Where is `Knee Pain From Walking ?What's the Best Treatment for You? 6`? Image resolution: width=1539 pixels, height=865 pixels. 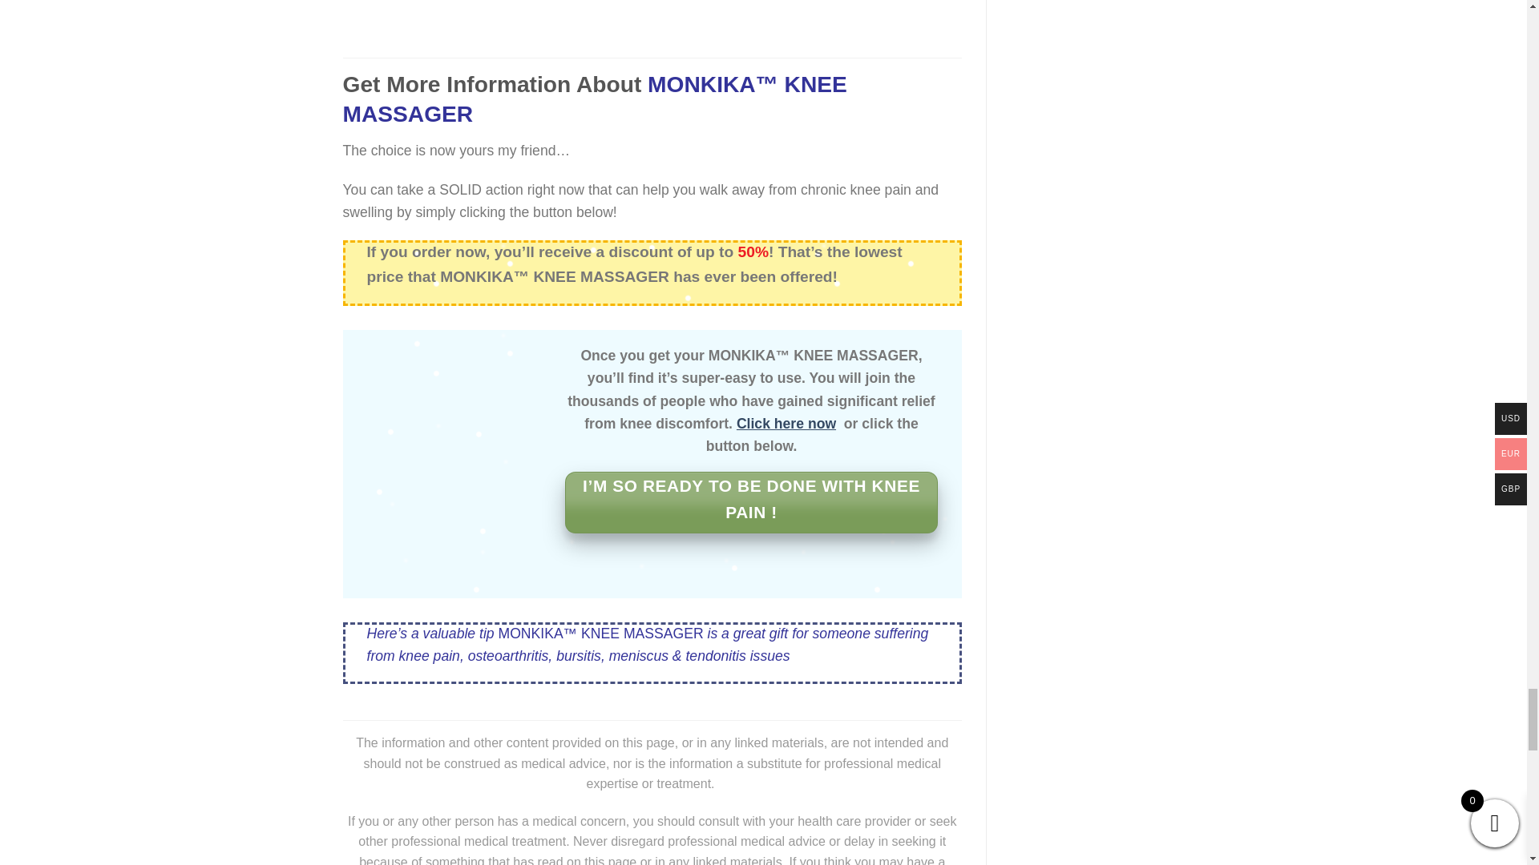
Knee Pain From Walking ?What's the Best Treatment for You? 6 is located at coordinates (652, 11).